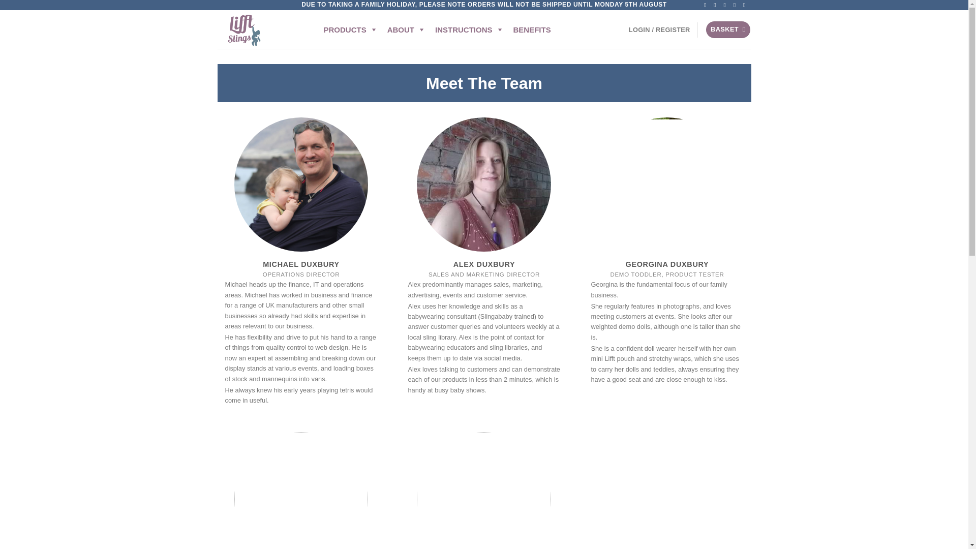 The image size is (976, 549). I want to click on Follow on Twitter, so click(727, 5).